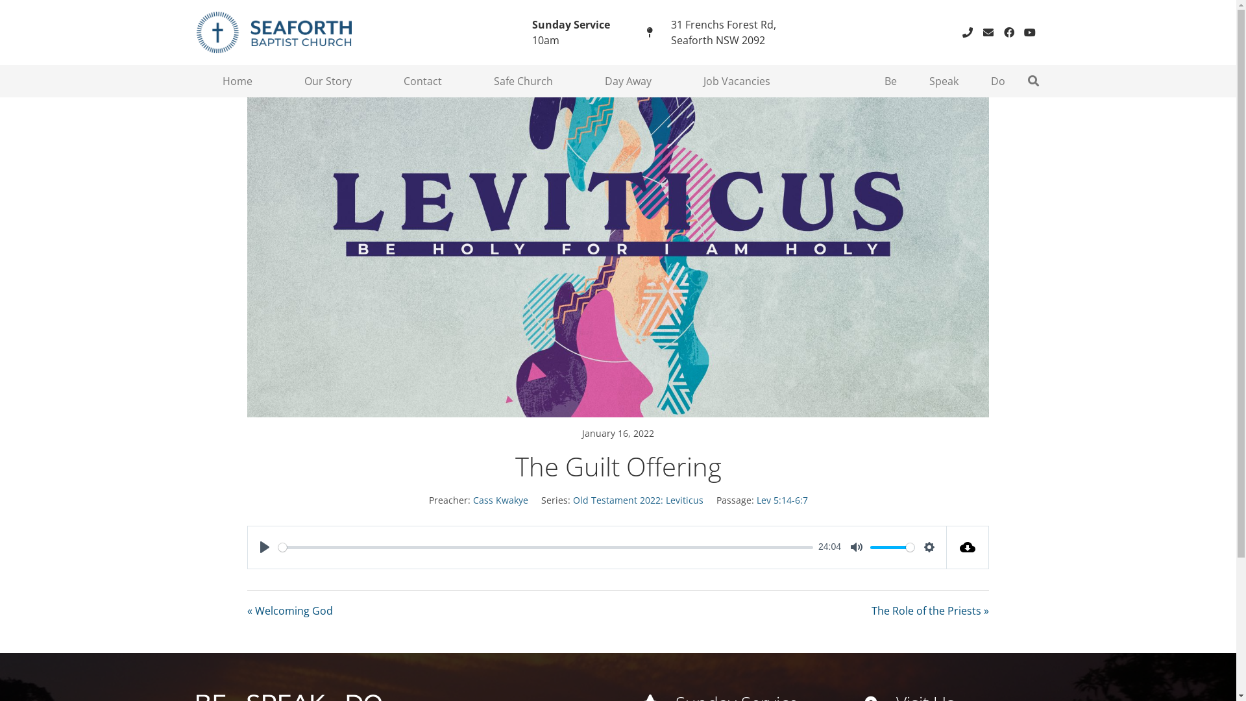  I want to click on Safe Church, so click(523, 81).